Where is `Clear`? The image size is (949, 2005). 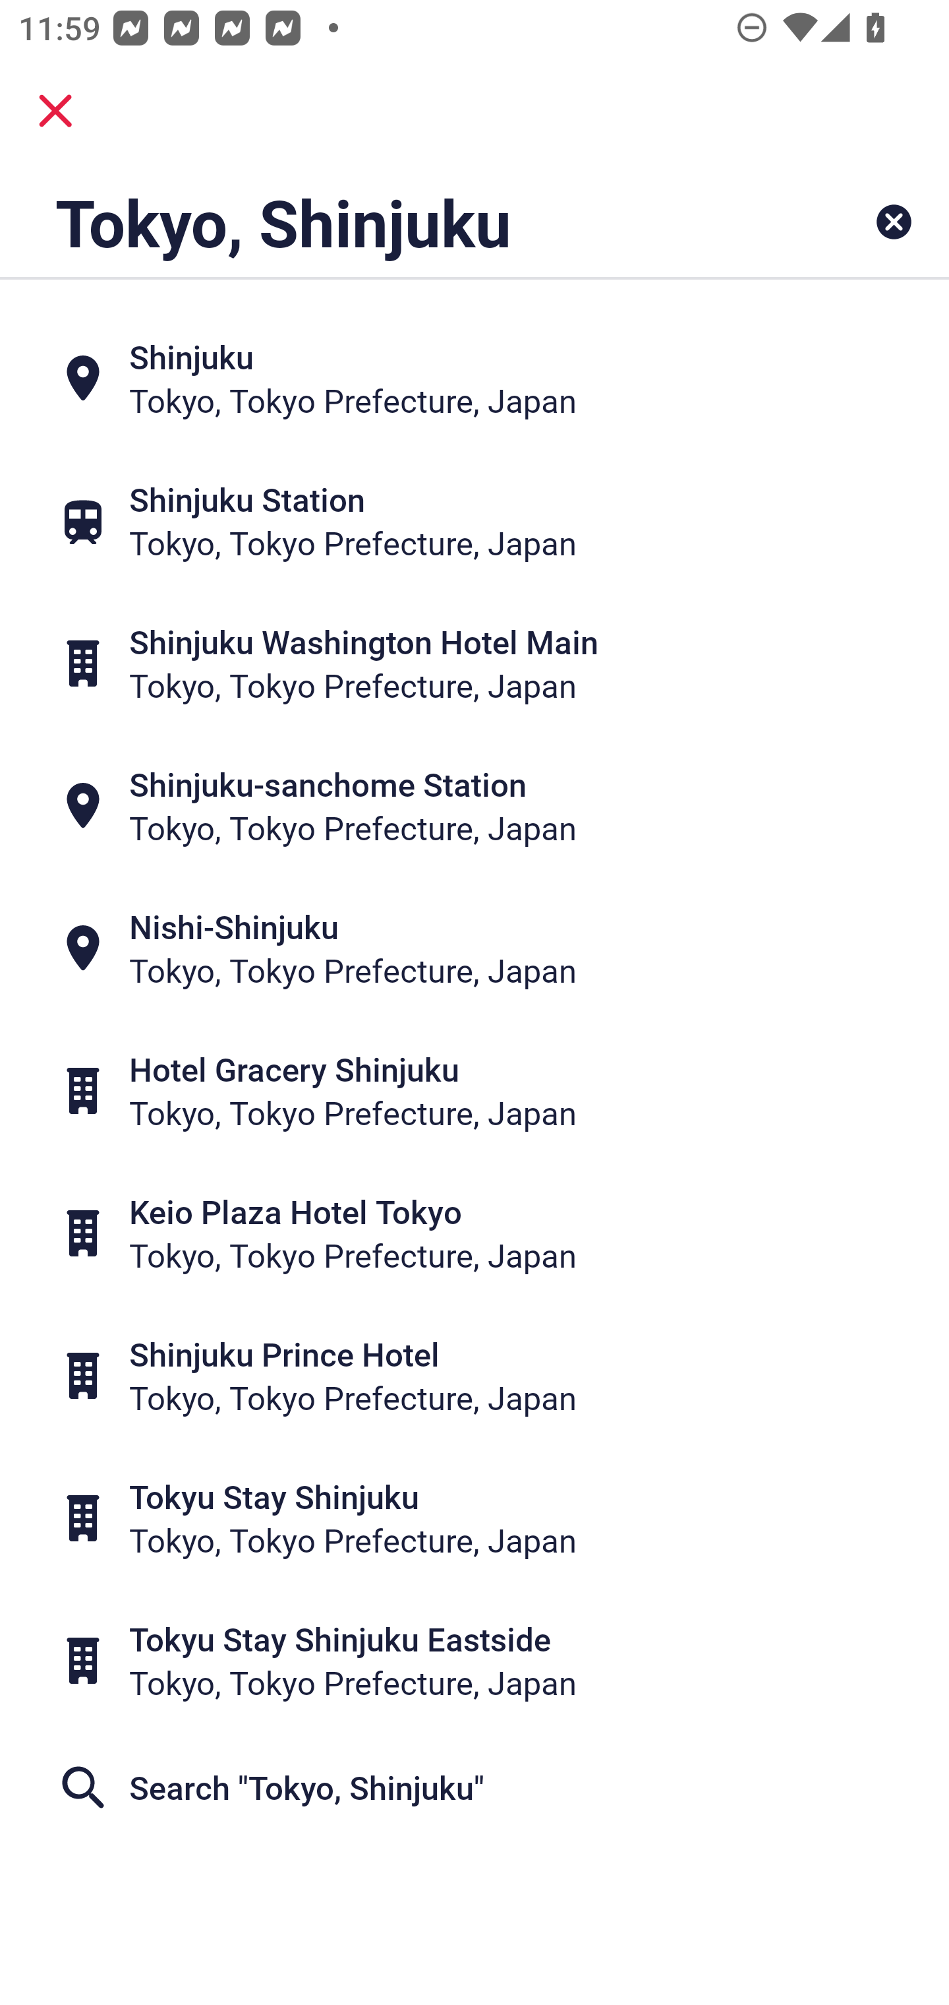
Clear is located at coordinates (894, 222).